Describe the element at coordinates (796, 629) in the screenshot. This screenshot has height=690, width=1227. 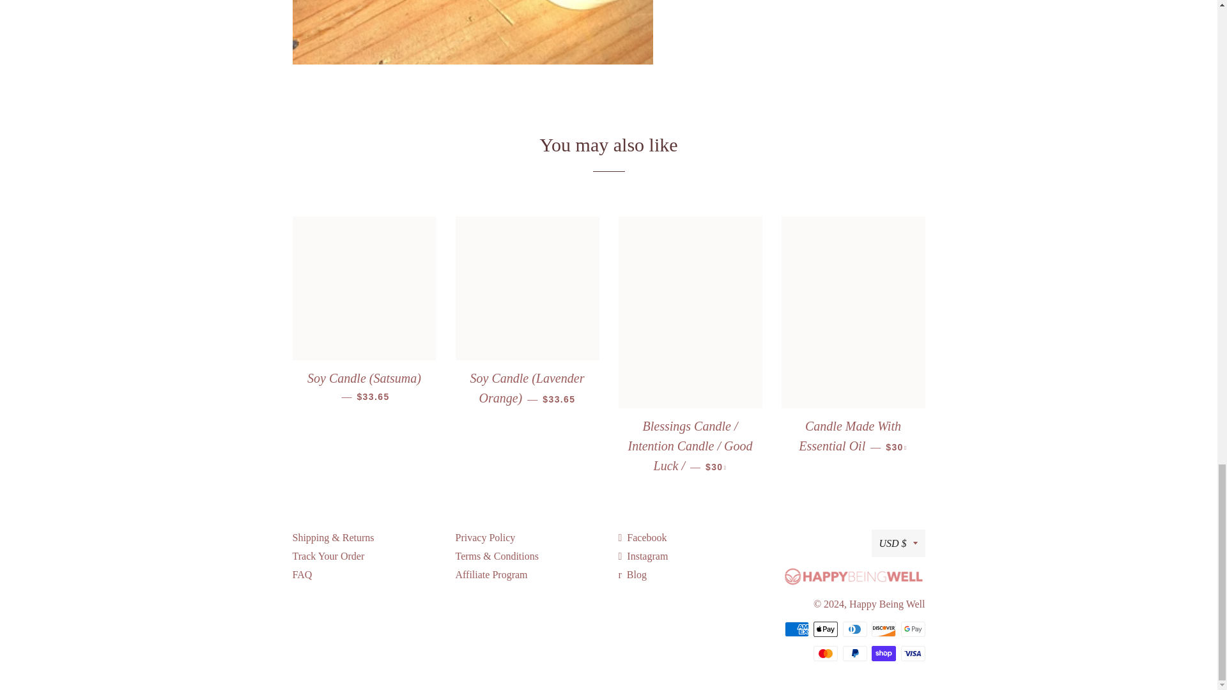
I see `American Express` at that location.